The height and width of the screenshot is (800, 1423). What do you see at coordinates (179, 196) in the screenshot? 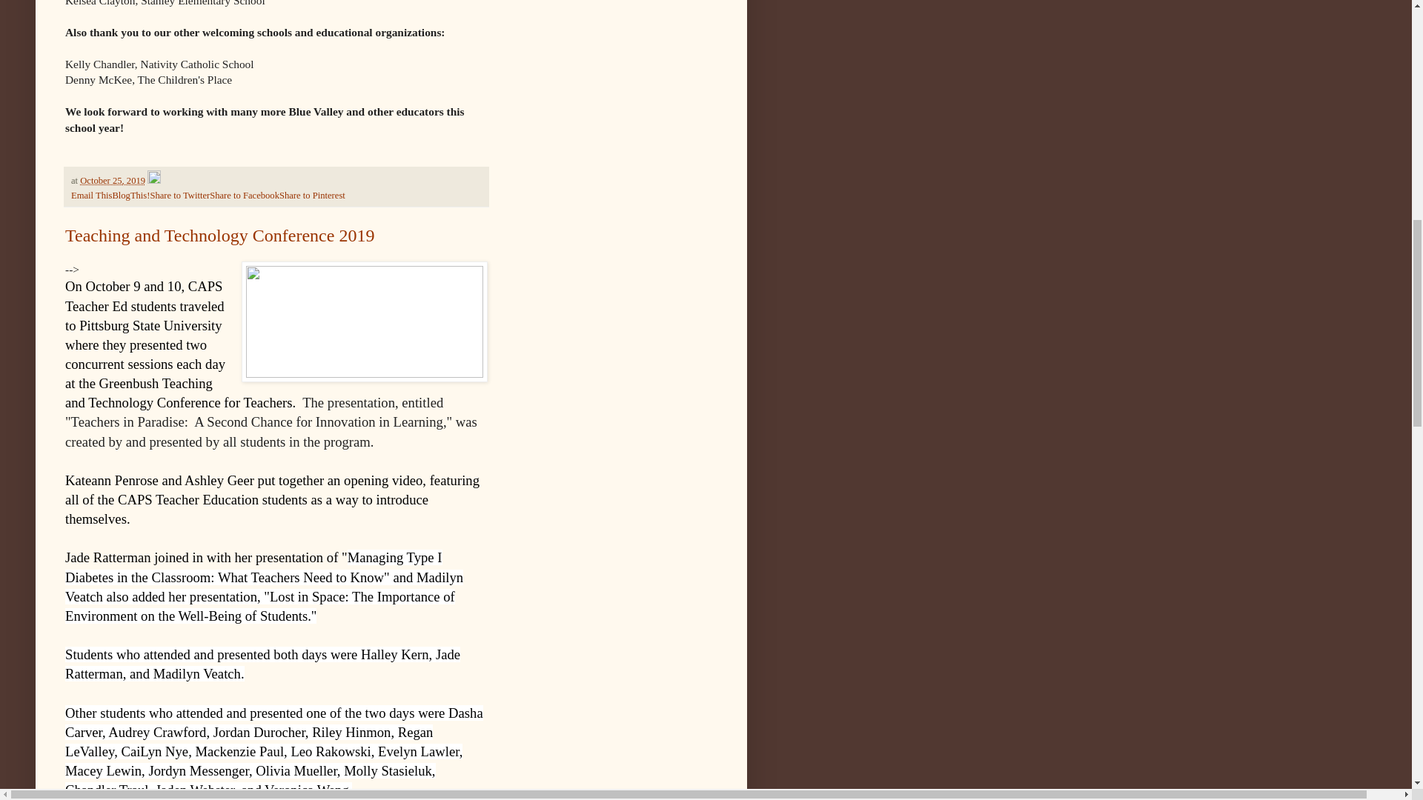
I see `Share to Twitter` at bounding box center [179, 196].